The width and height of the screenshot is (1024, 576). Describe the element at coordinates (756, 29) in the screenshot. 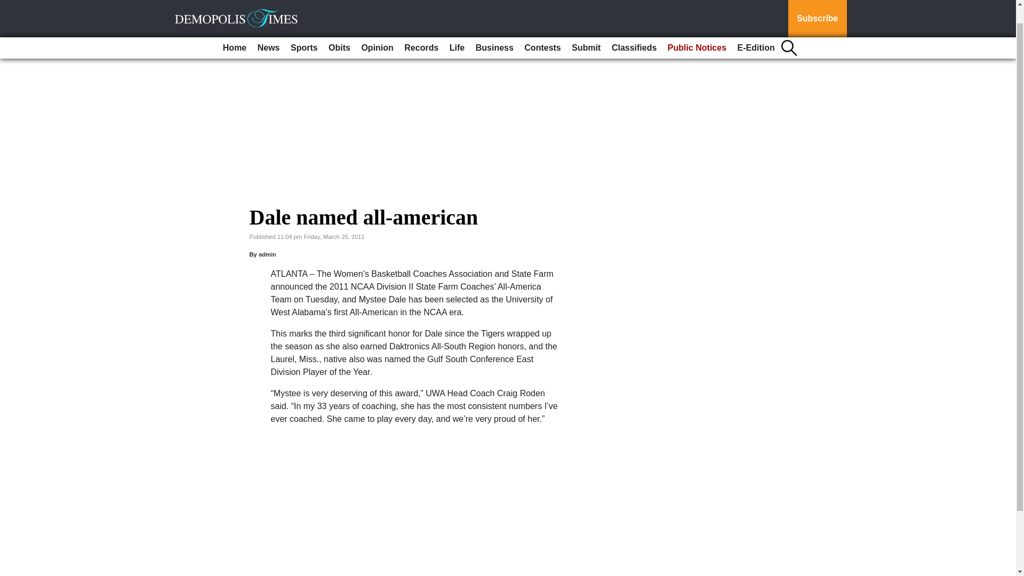

I see `E-Edition` at that location.